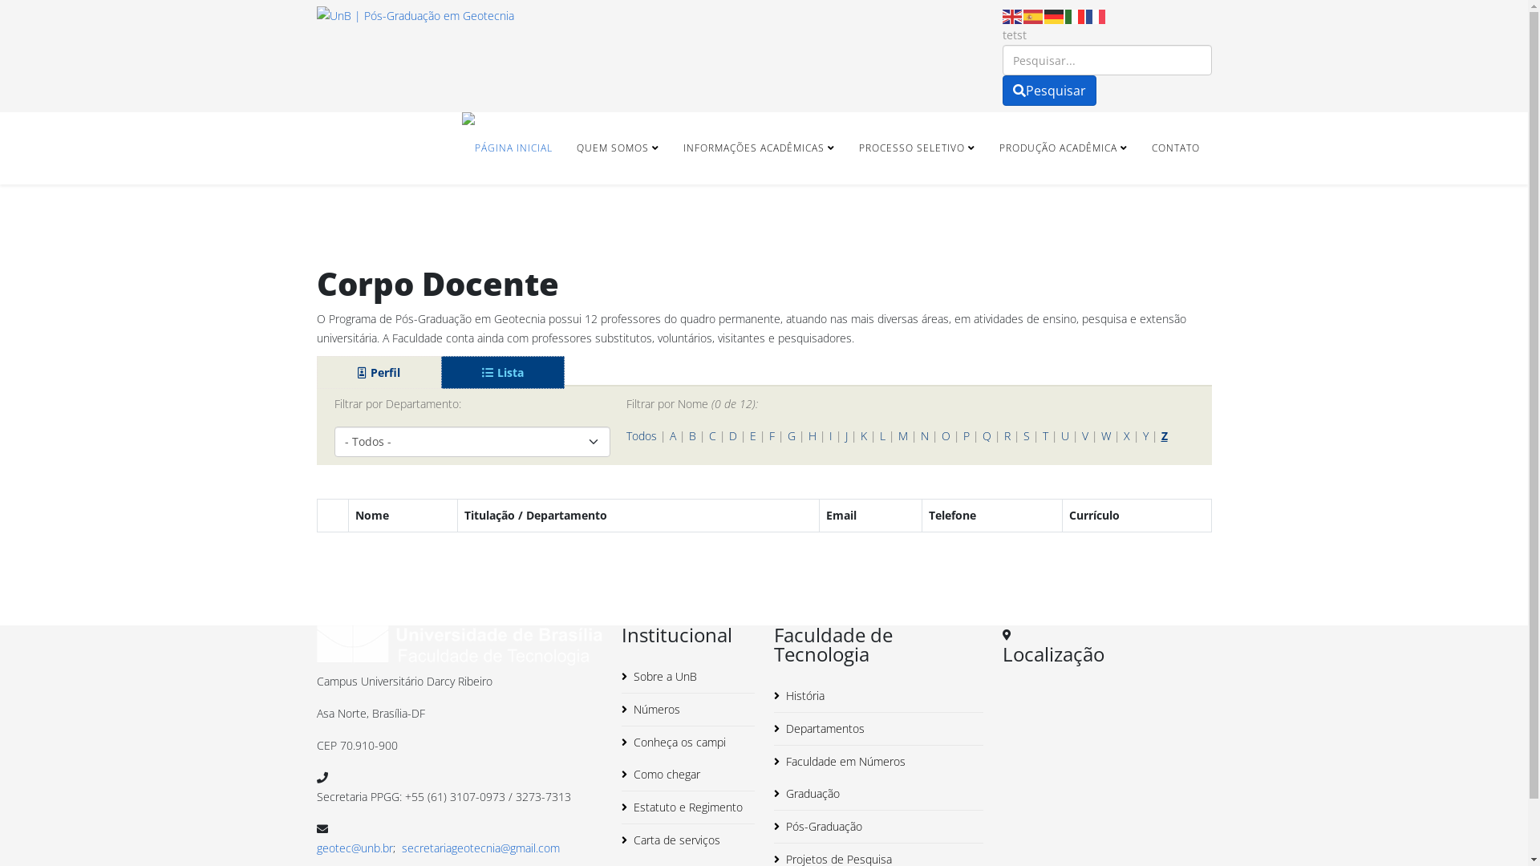 This screenshot has height=866, width=1540. Describe the element at coordinates (503, 372) in the screenshot. I see `Lista` at that location.